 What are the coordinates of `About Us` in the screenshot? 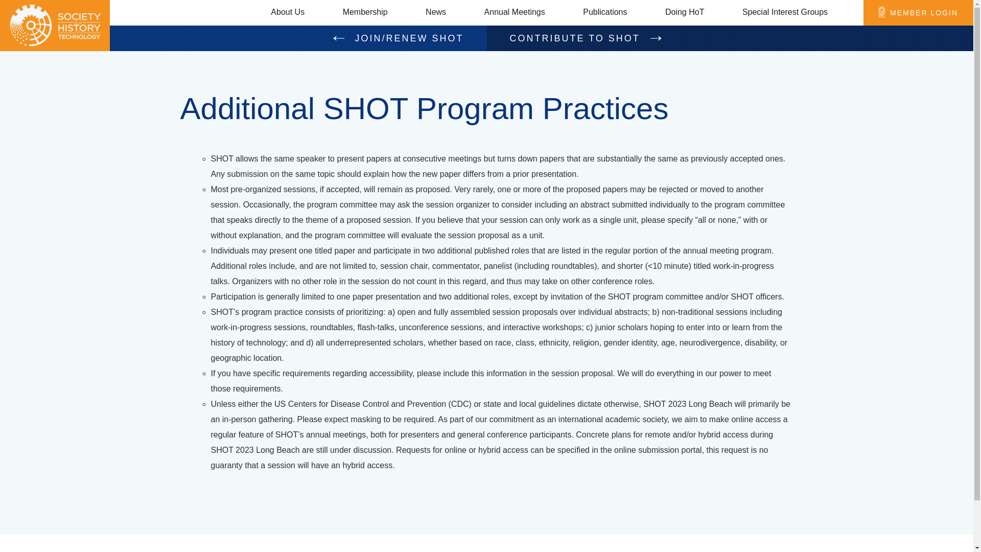 It's located at (287, 12).